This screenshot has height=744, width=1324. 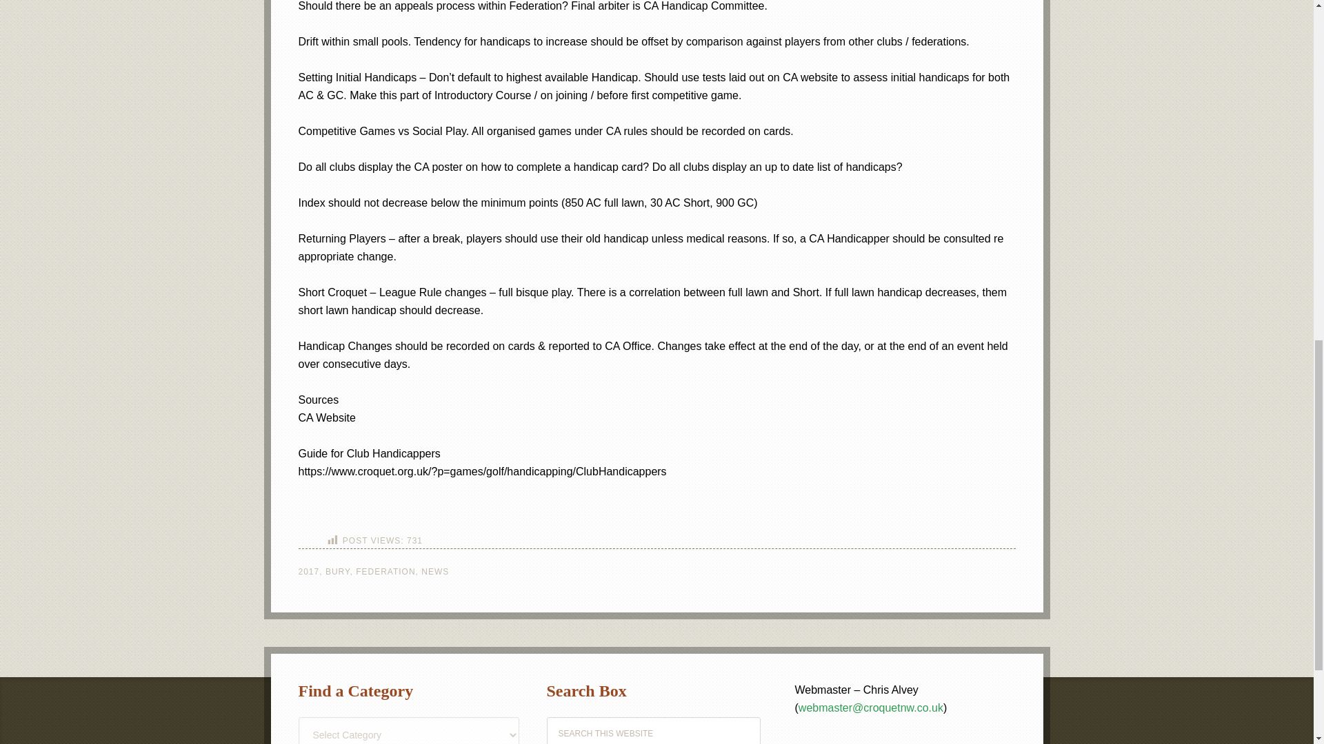 I want to click on FEDERATION, so click(x=385, y=572).